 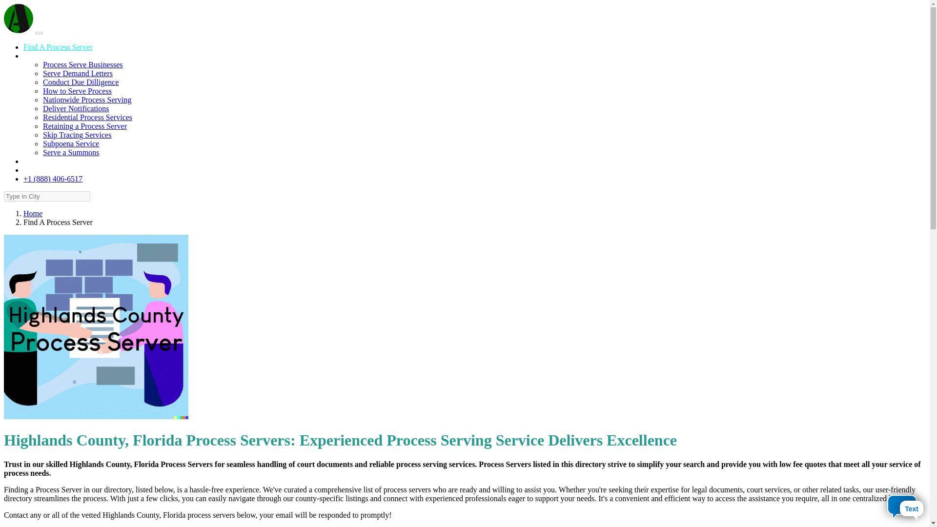 I want to click on Serve a Summons, so click(x=71, y=152).